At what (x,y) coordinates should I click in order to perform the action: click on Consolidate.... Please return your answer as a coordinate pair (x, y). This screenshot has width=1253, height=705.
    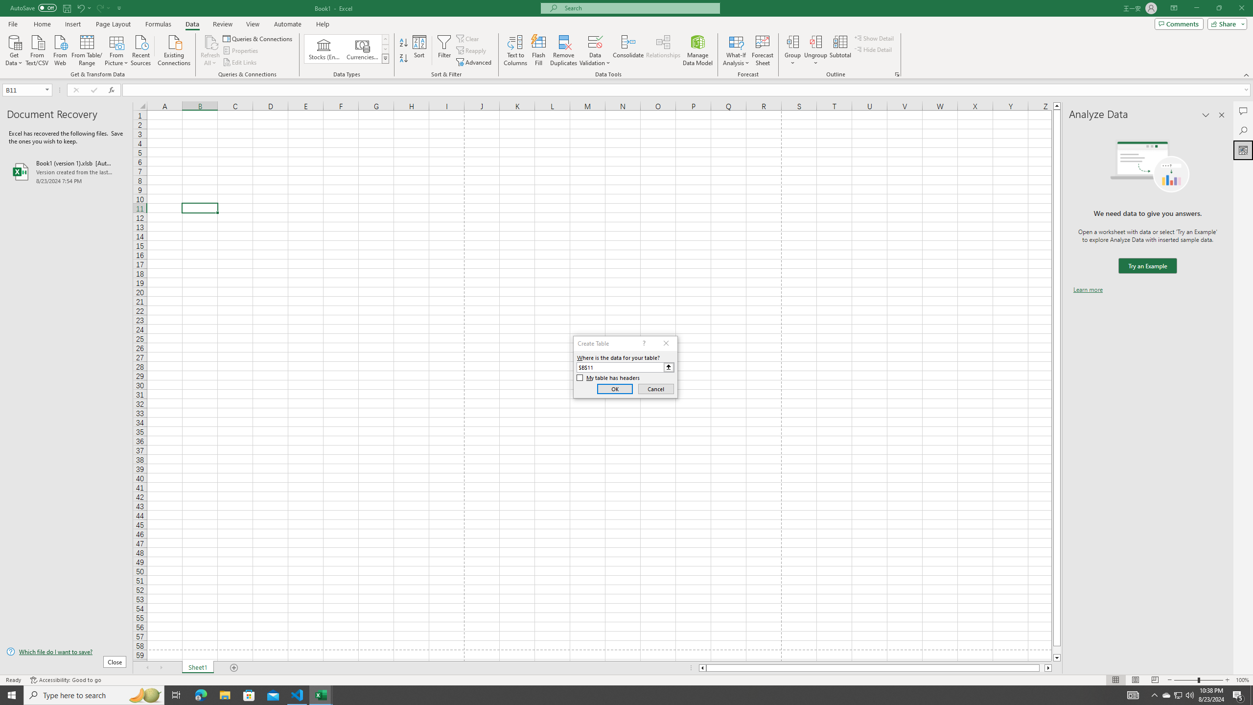
    Looking at the image, I should click on (628, 50).